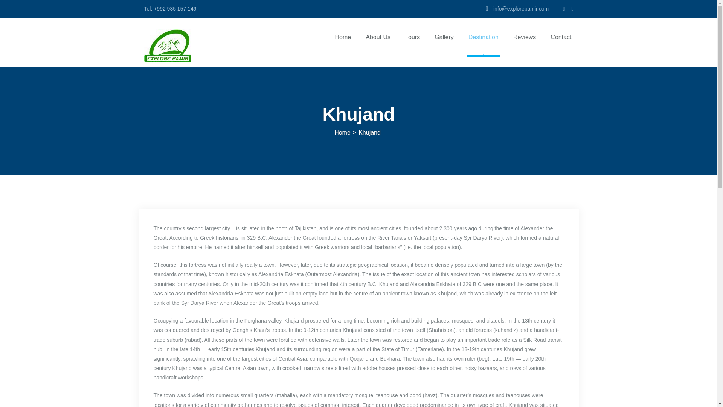  I want to click on Destination, so click(483, 44).